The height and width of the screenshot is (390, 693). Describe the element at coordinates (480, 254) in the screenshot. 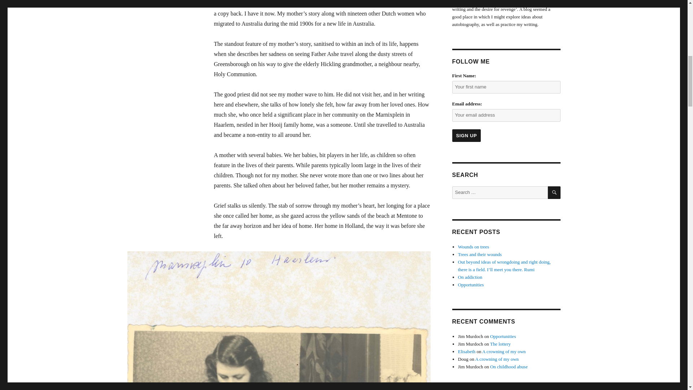

I see `Trees and their wounds` at that location.